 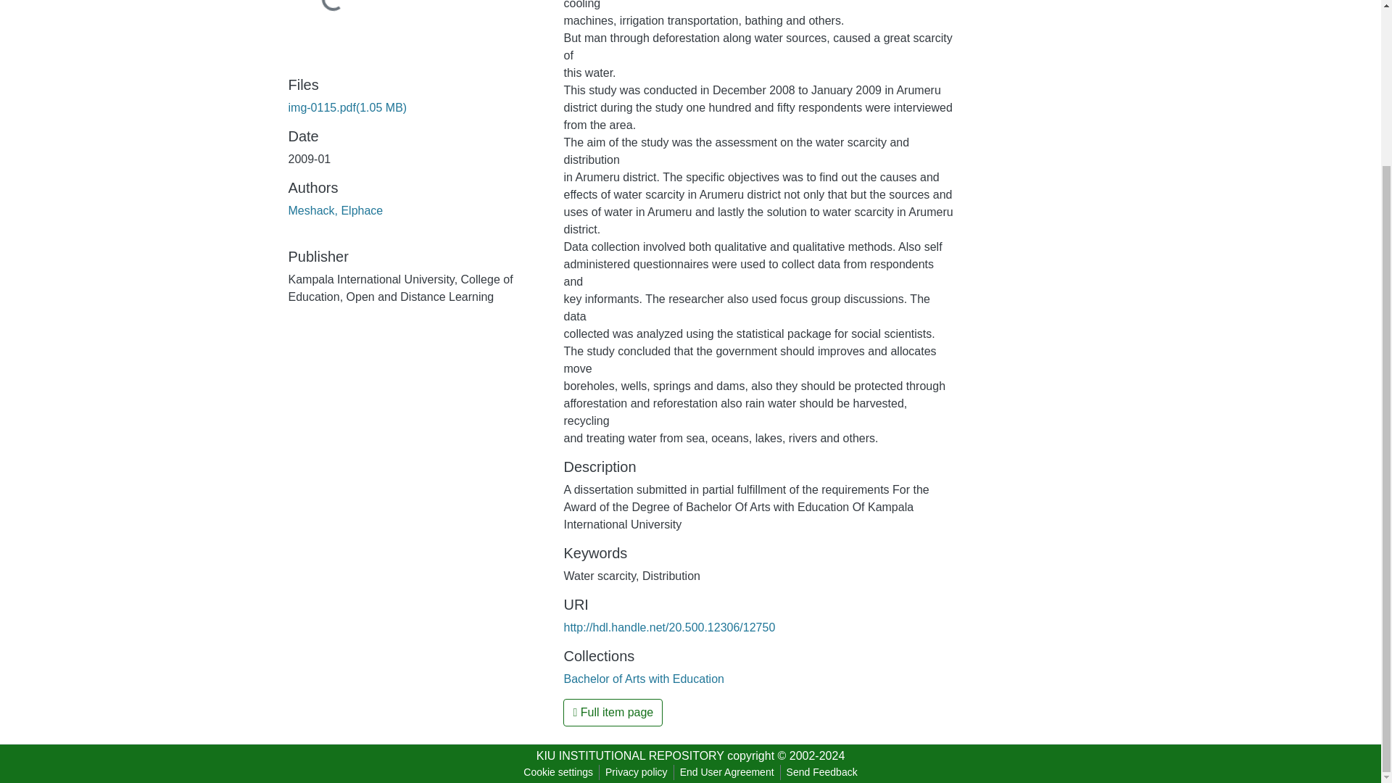 What do you see at coordinates (644, 679) in the screenshot?
I see `Bachelor of Arts with Education` at bounding box center [644, 679].